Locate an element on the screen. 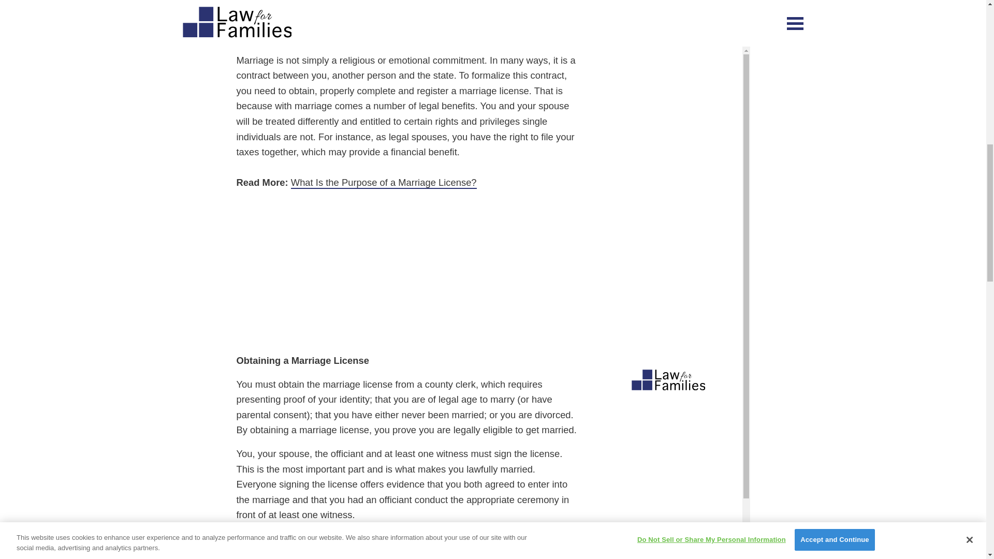  What Is the Purpose of a Marriage License? is located at coordinates (384, 183).